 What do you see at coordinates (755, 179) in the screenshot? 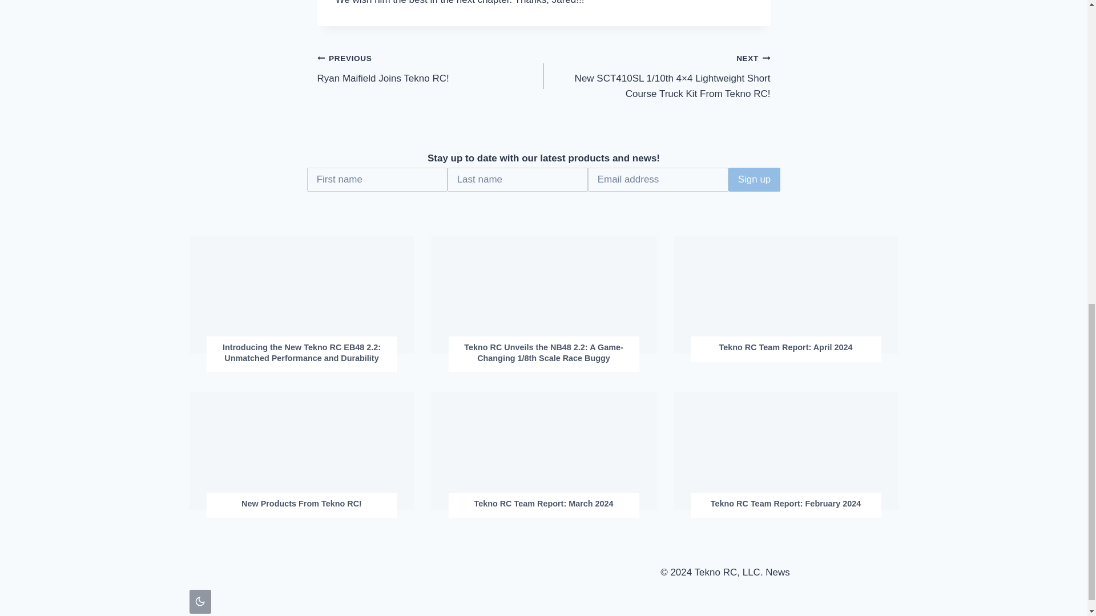
I see `New Products From Tekno RC!` at bounding box center [755, 179].